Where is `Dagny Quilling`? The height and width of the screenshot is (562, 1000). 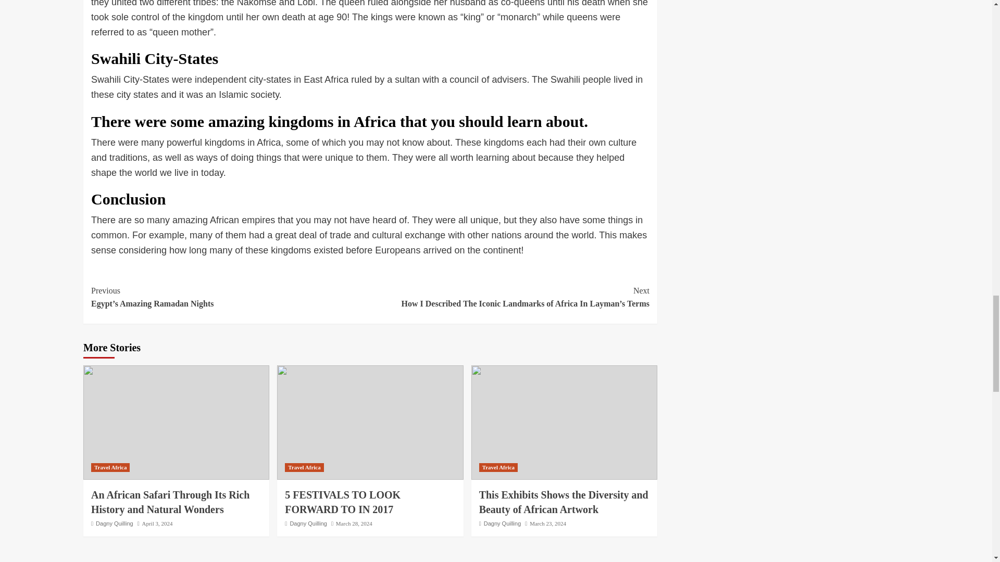
Dagny Quilling is located at coordinates (115, 523).